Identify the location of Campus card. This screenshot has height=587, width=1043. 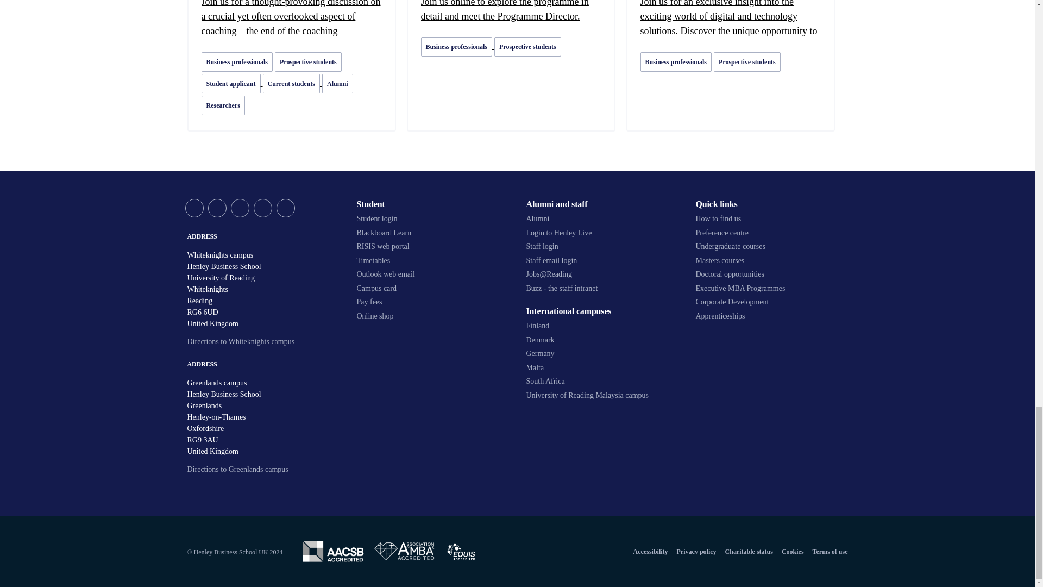
(432, 288).